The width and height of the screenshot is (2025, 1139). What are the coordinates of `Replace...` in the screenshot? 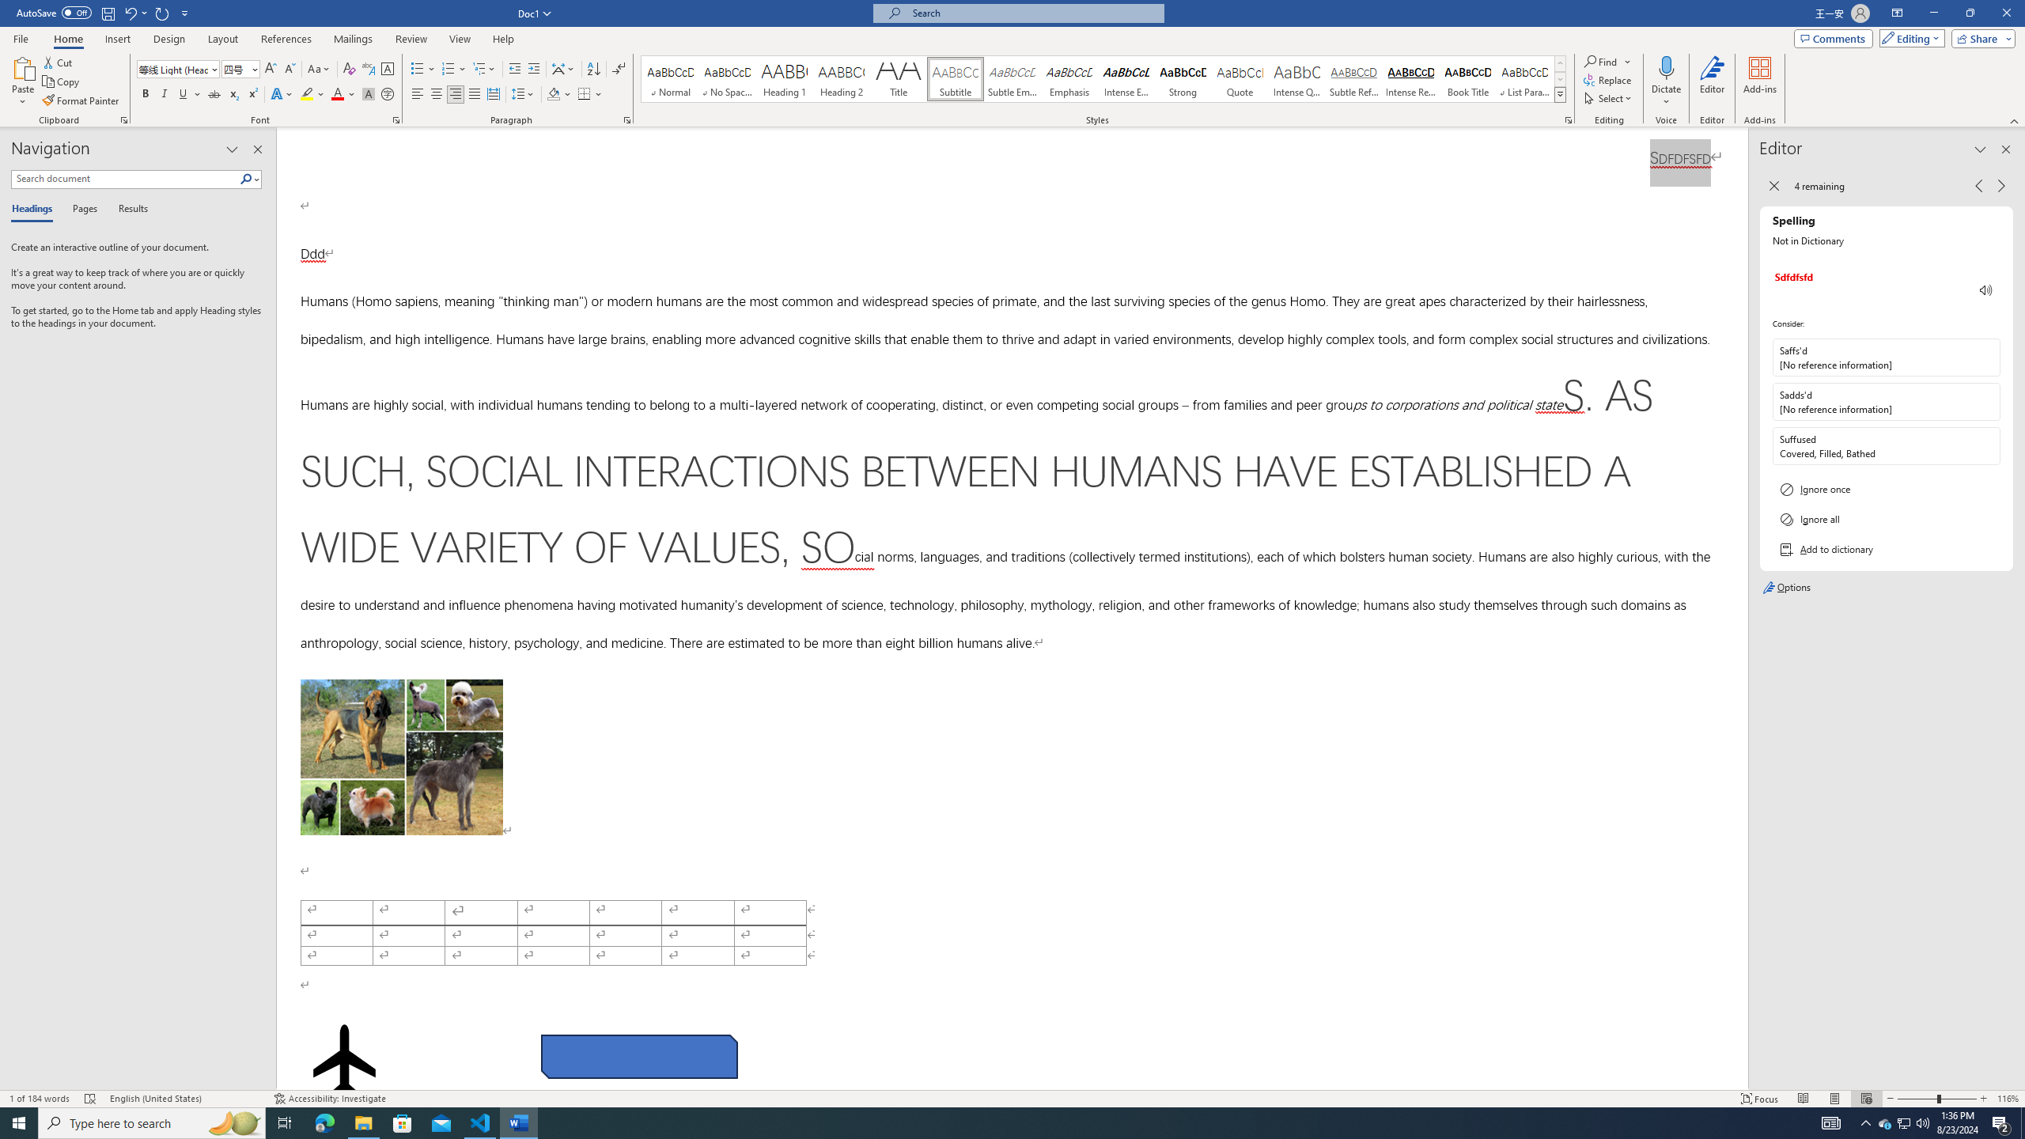 It's located at (1609, 79).